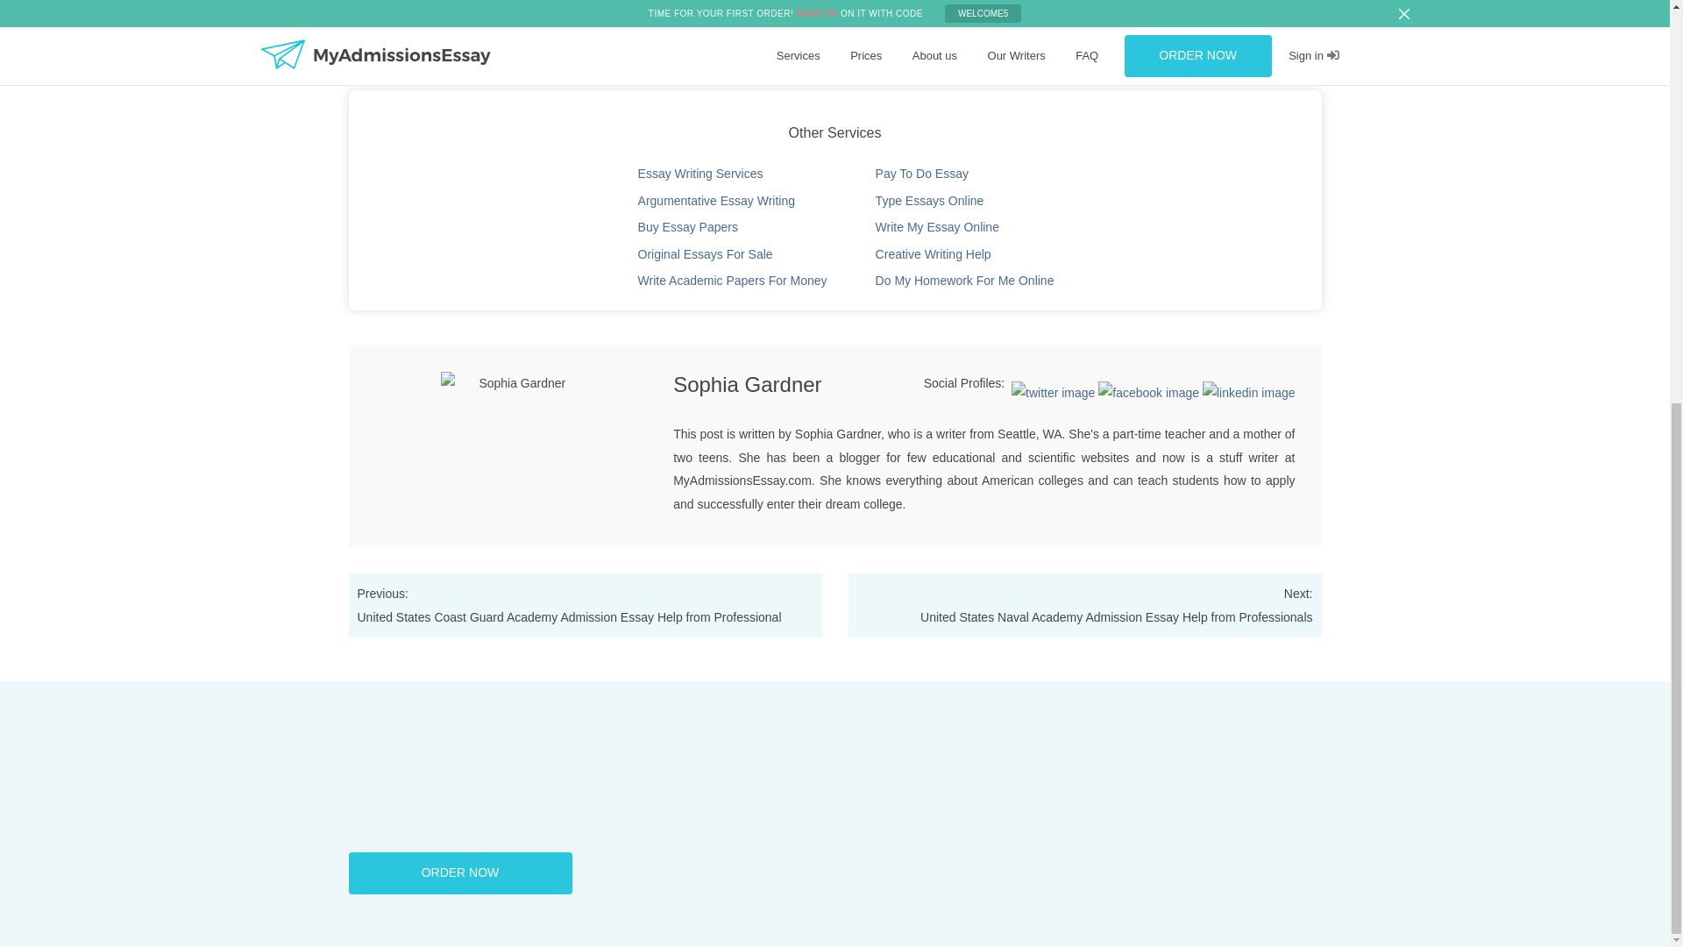  Describe the element at coordinates (808, 51) in the screenshot. I see `essay writing service` at that location.